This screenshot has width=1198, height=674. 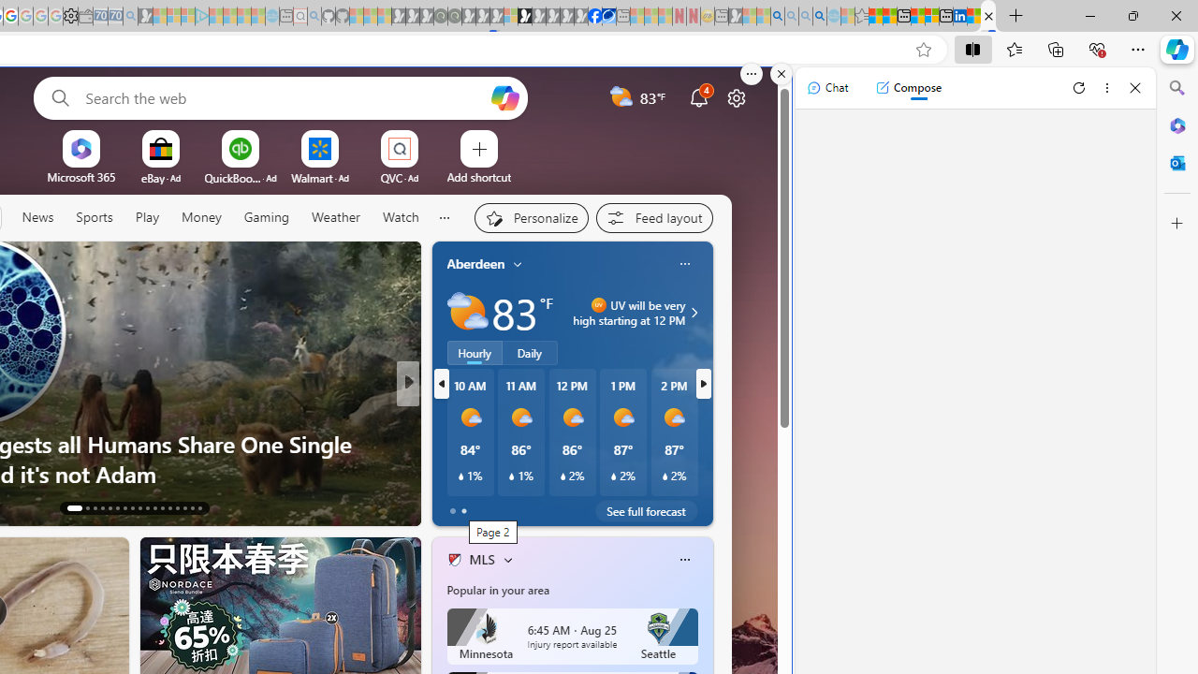 What do you see at coordinates (109, 507) in the screenshot?
I see `AutomationID: tab-17` at bounding box center [109, 507].